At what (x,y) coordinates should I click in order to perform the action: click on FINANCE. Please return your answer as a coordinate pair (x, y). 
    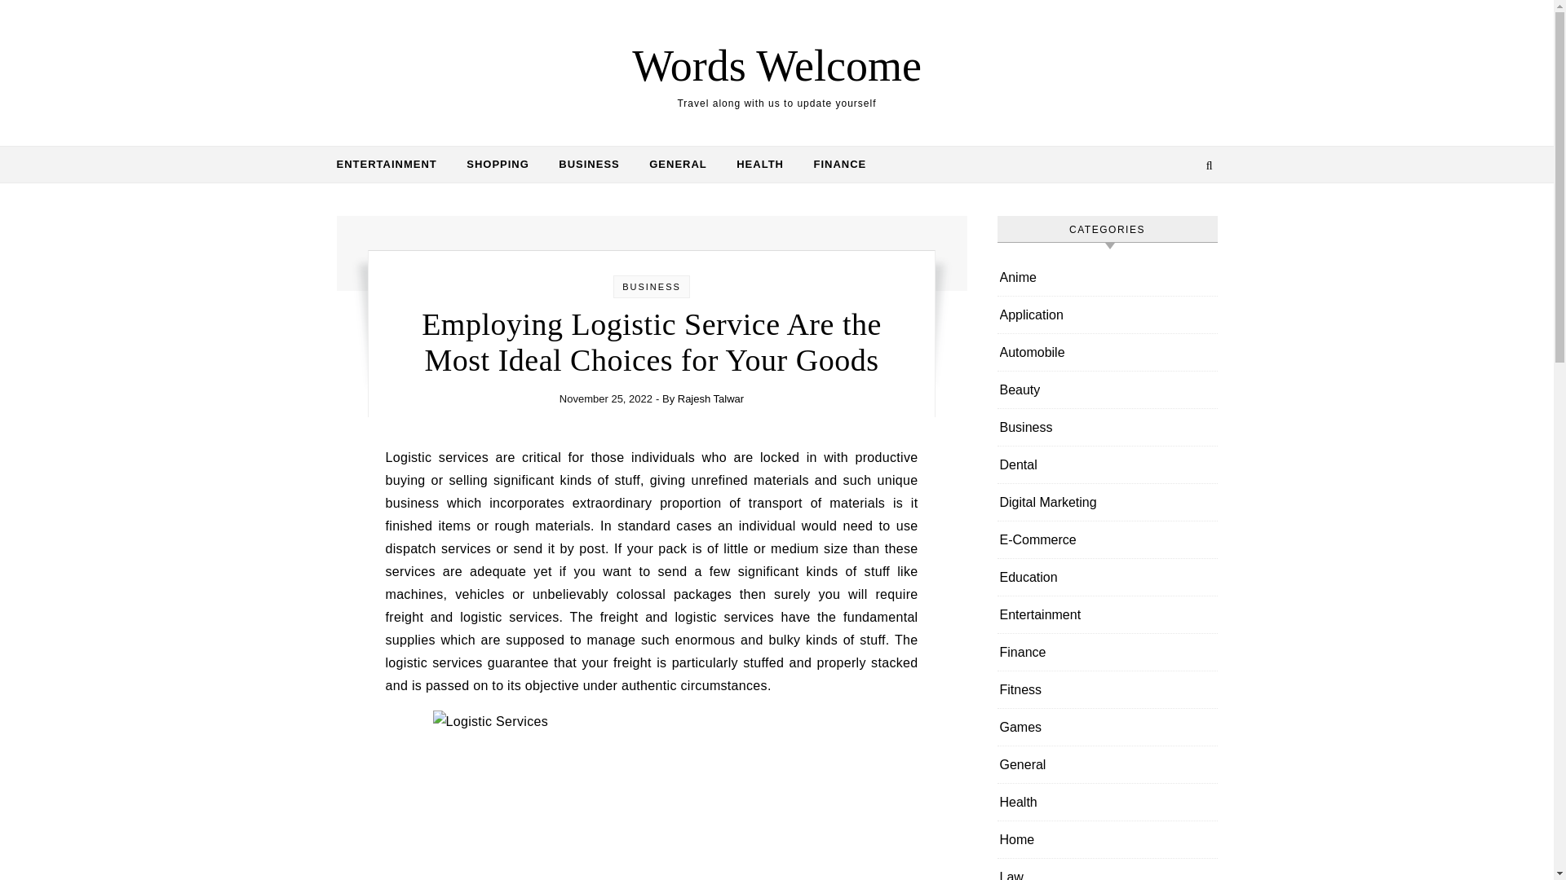
    Looking at the image, I should click on (833, 165).